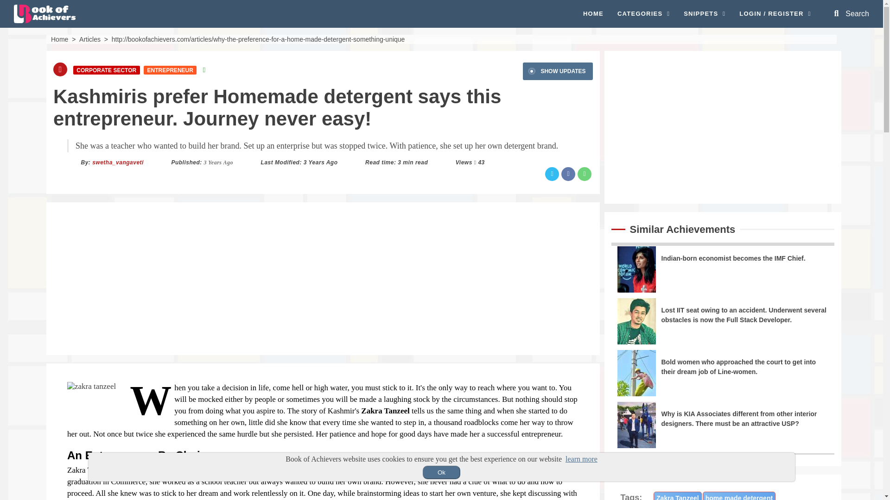 Image resolution: width=890 pixels, height=500 pixels. Describe the element at coordinates (91, 386) in the screenshot. I see `zakra tanzeel` at that location.